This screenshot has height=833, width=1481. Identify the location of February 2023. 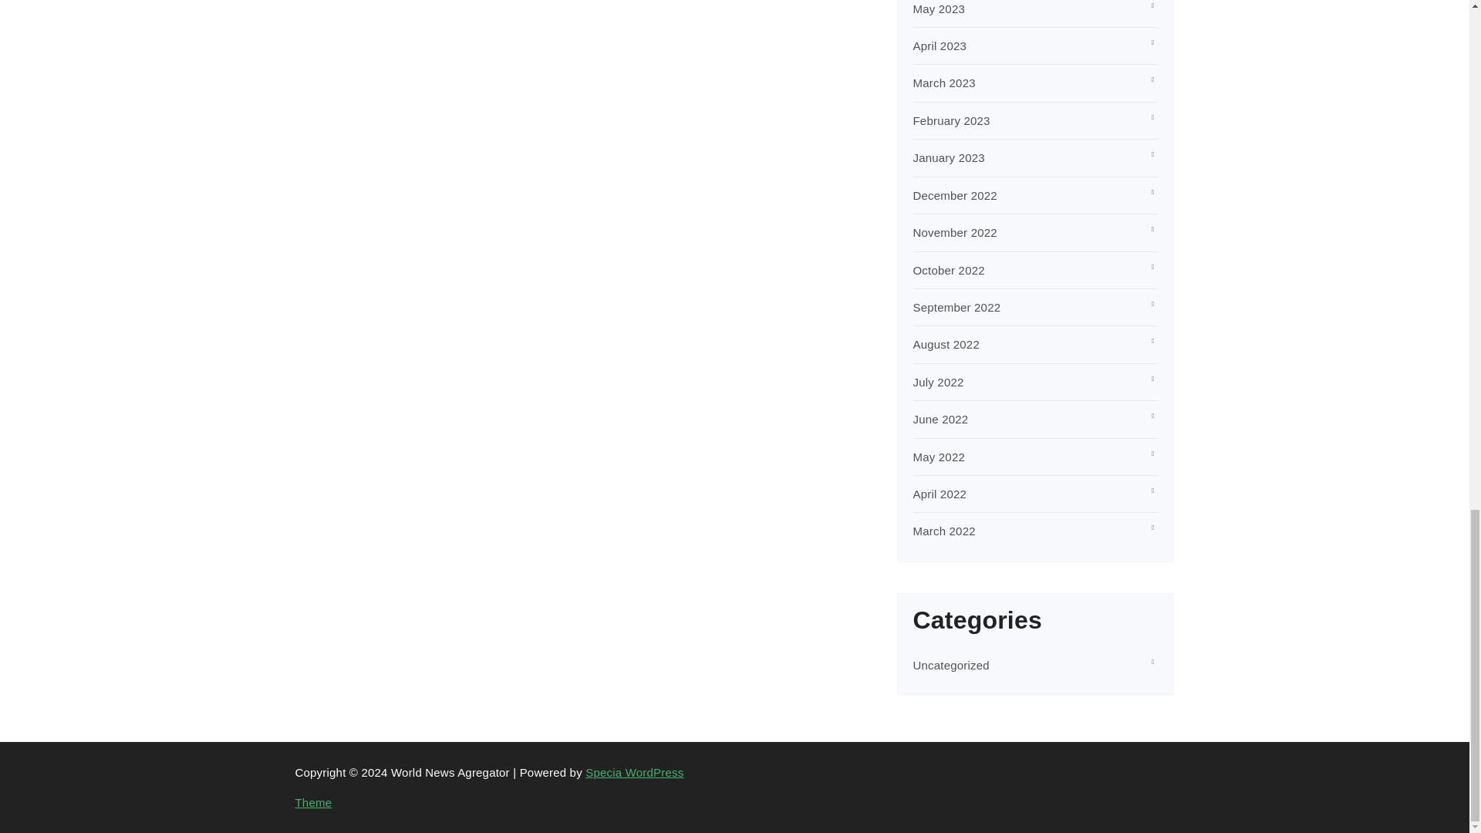
(952, 120).